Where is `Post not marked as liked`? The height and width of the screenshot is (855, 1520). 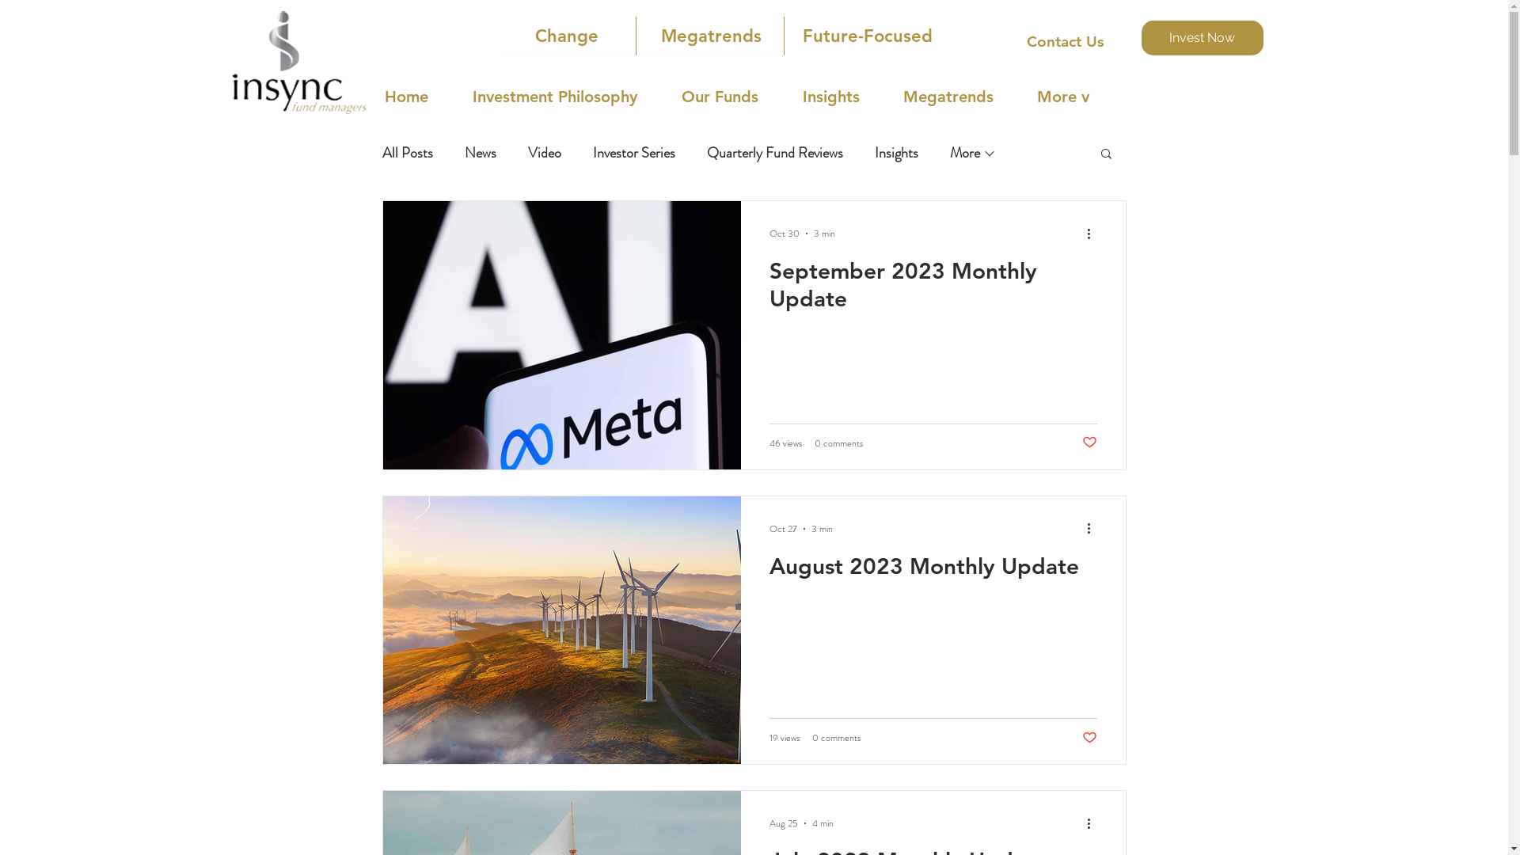
Post not marked as liked is located at coordinates (1089, 738).